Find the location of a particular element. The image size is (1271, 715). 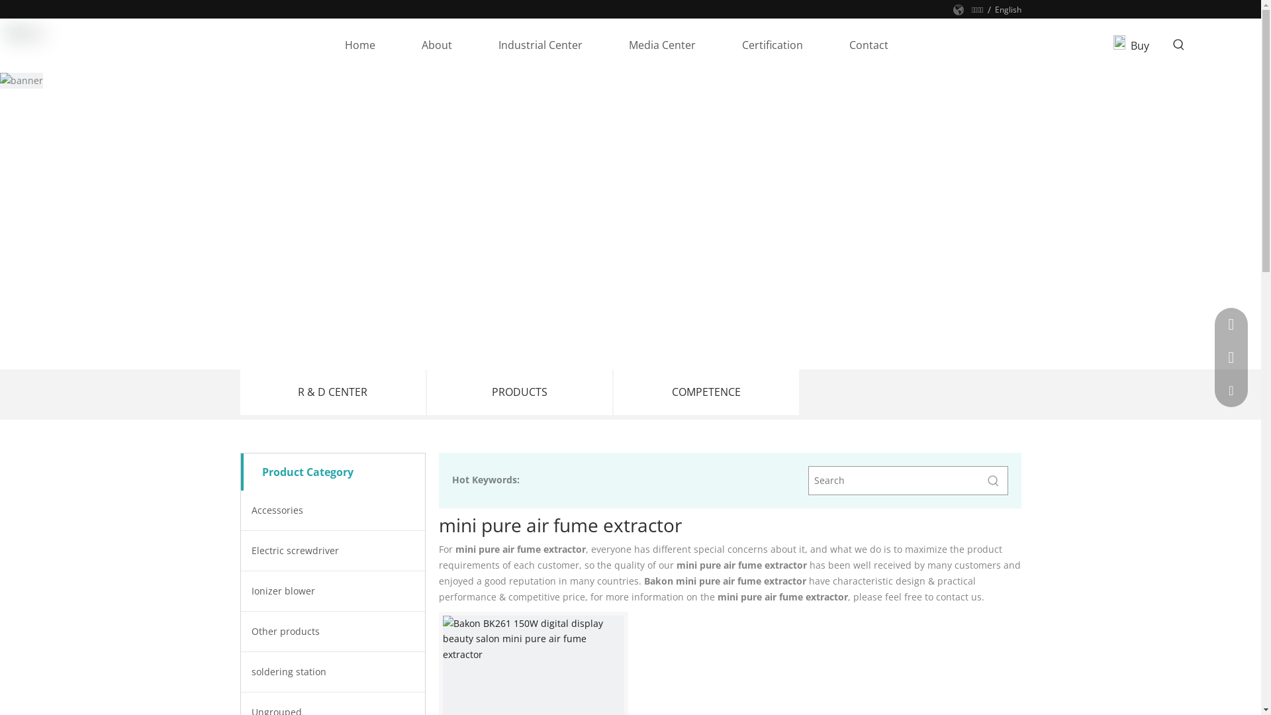

Buy is located at coordinates (1140, 46).